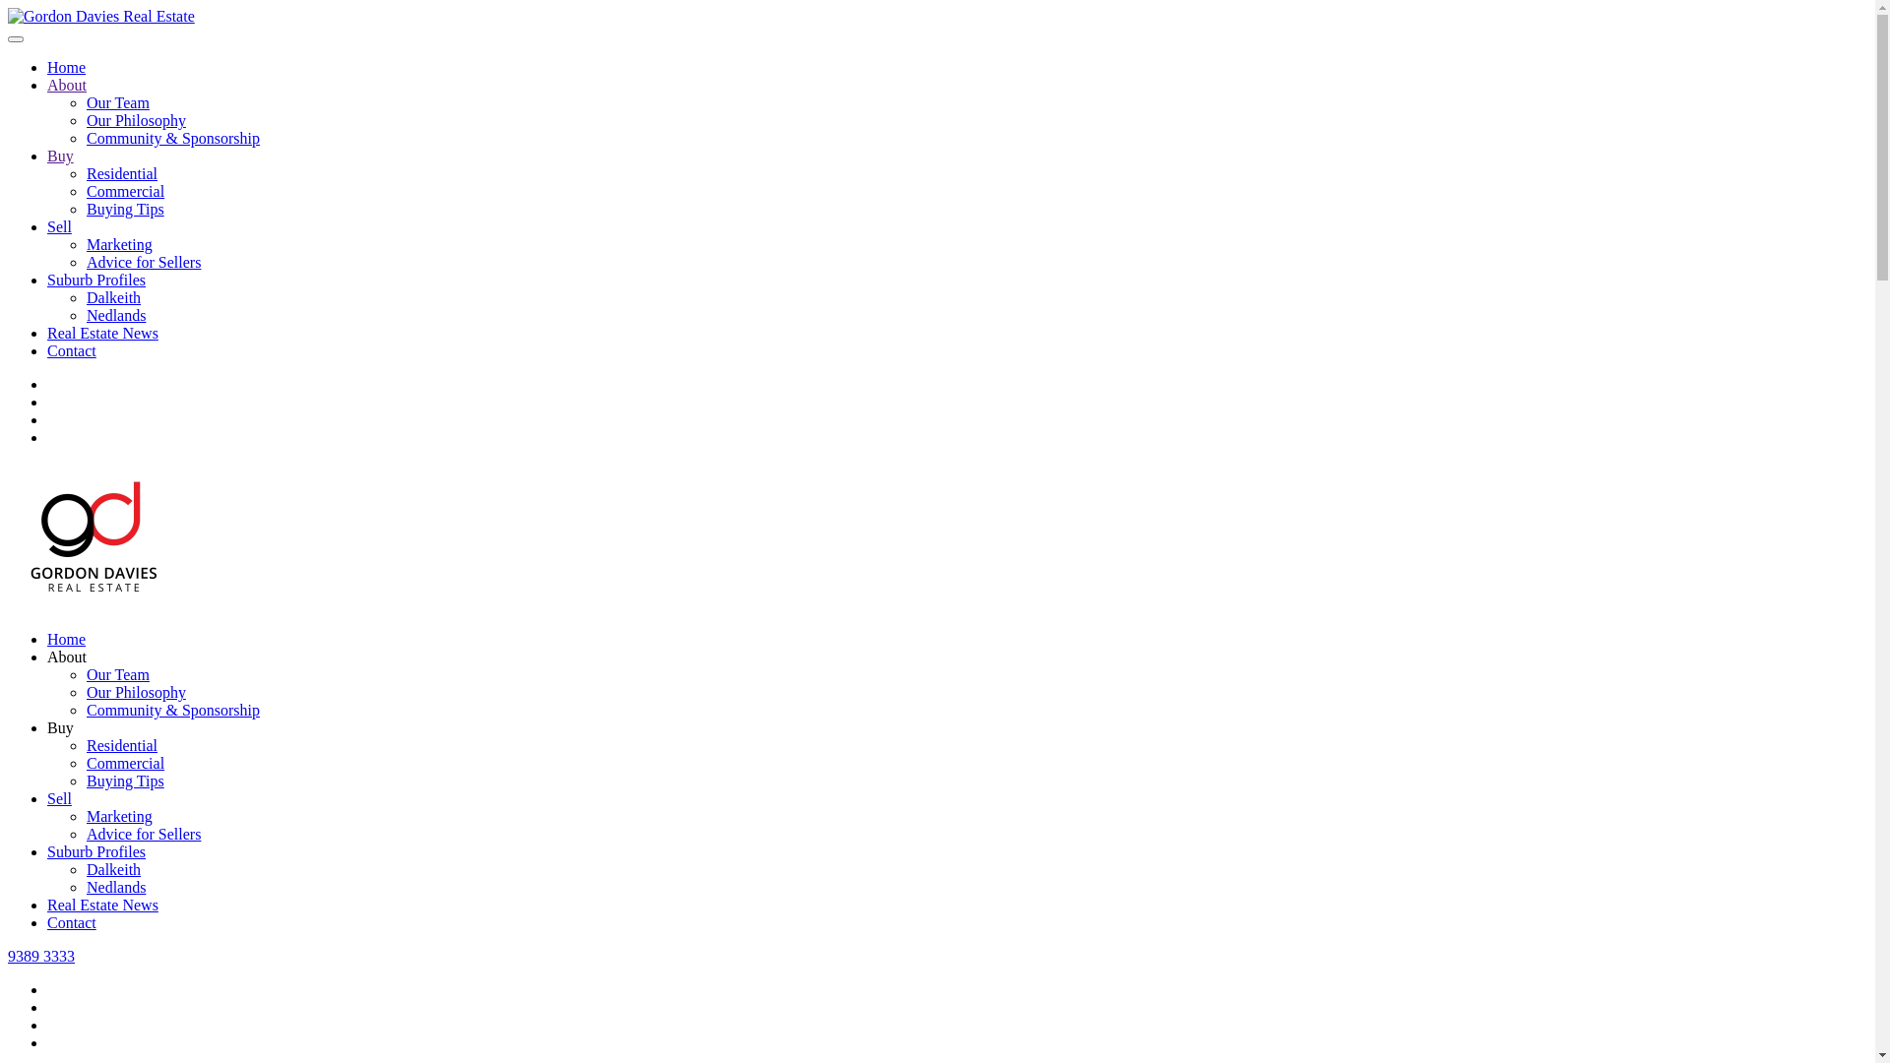 This screenshot has height=1063, width=1890. Describe the element at coordinates (120, 244) in the screenshot. I see `Marketing` at that location.